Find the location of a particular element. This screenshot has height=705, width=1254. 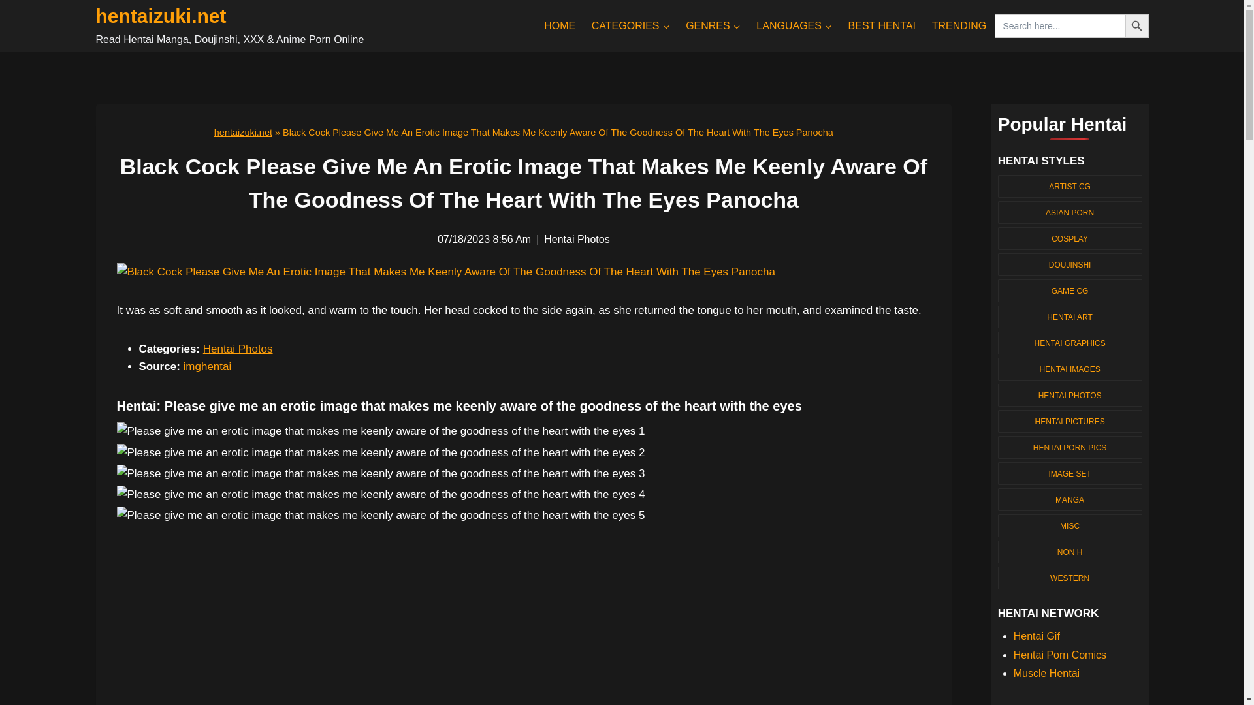

GENRES is located at coordinates (713, 26).